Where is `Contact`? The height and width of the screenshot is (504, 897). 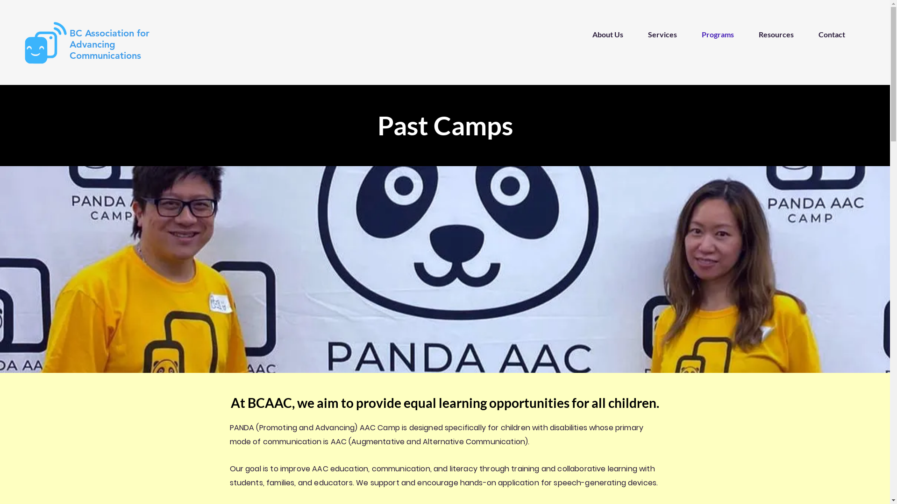 Contact is located at coordinates (826, 35).